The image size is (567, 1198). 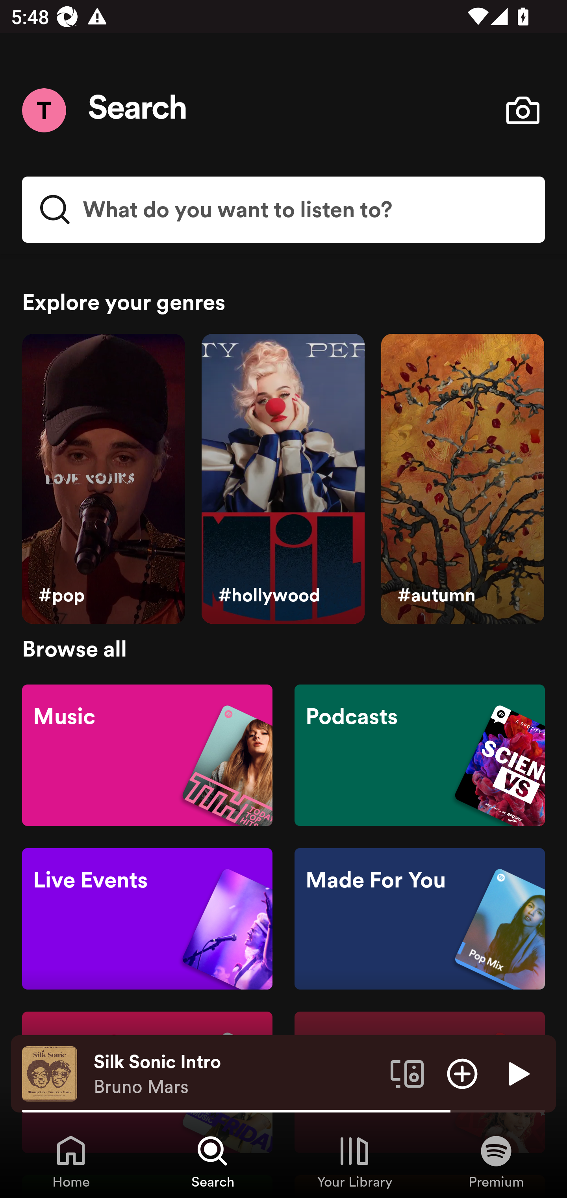 I want to click on #hollywood, so click(x=283, y=479).